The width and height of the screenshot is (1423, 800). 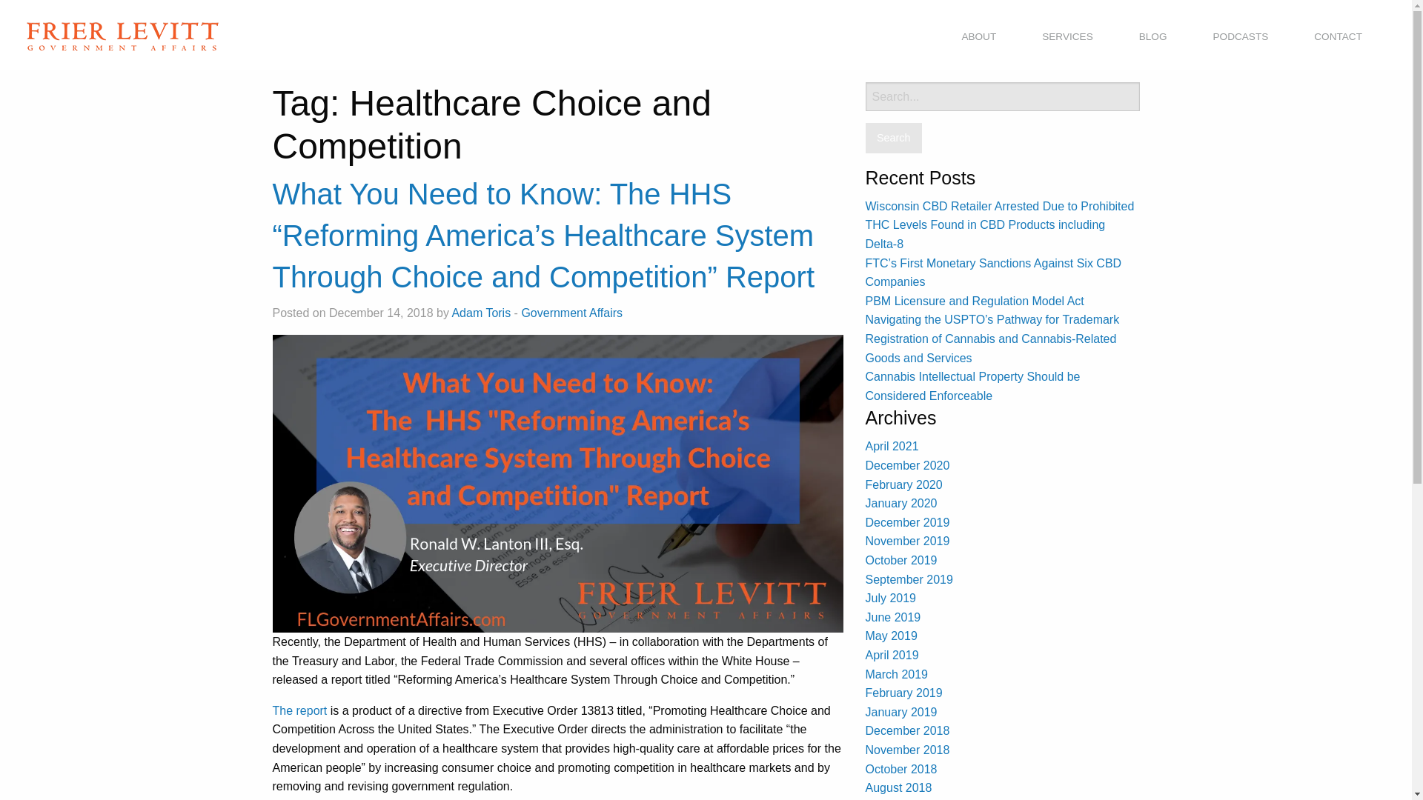 I want to click on Government Affairs, so click(x=571, y=313).